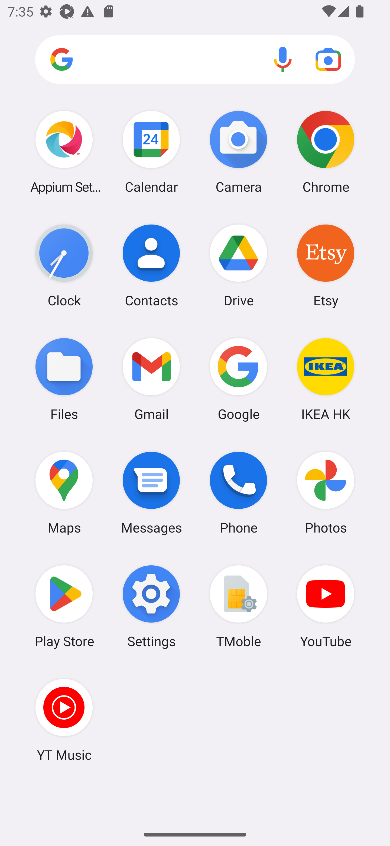 The width and height of the screenshot is (390, 846). Describe the element at coordinates (326, 493) in the screenshot. I see `Photos` at that location.